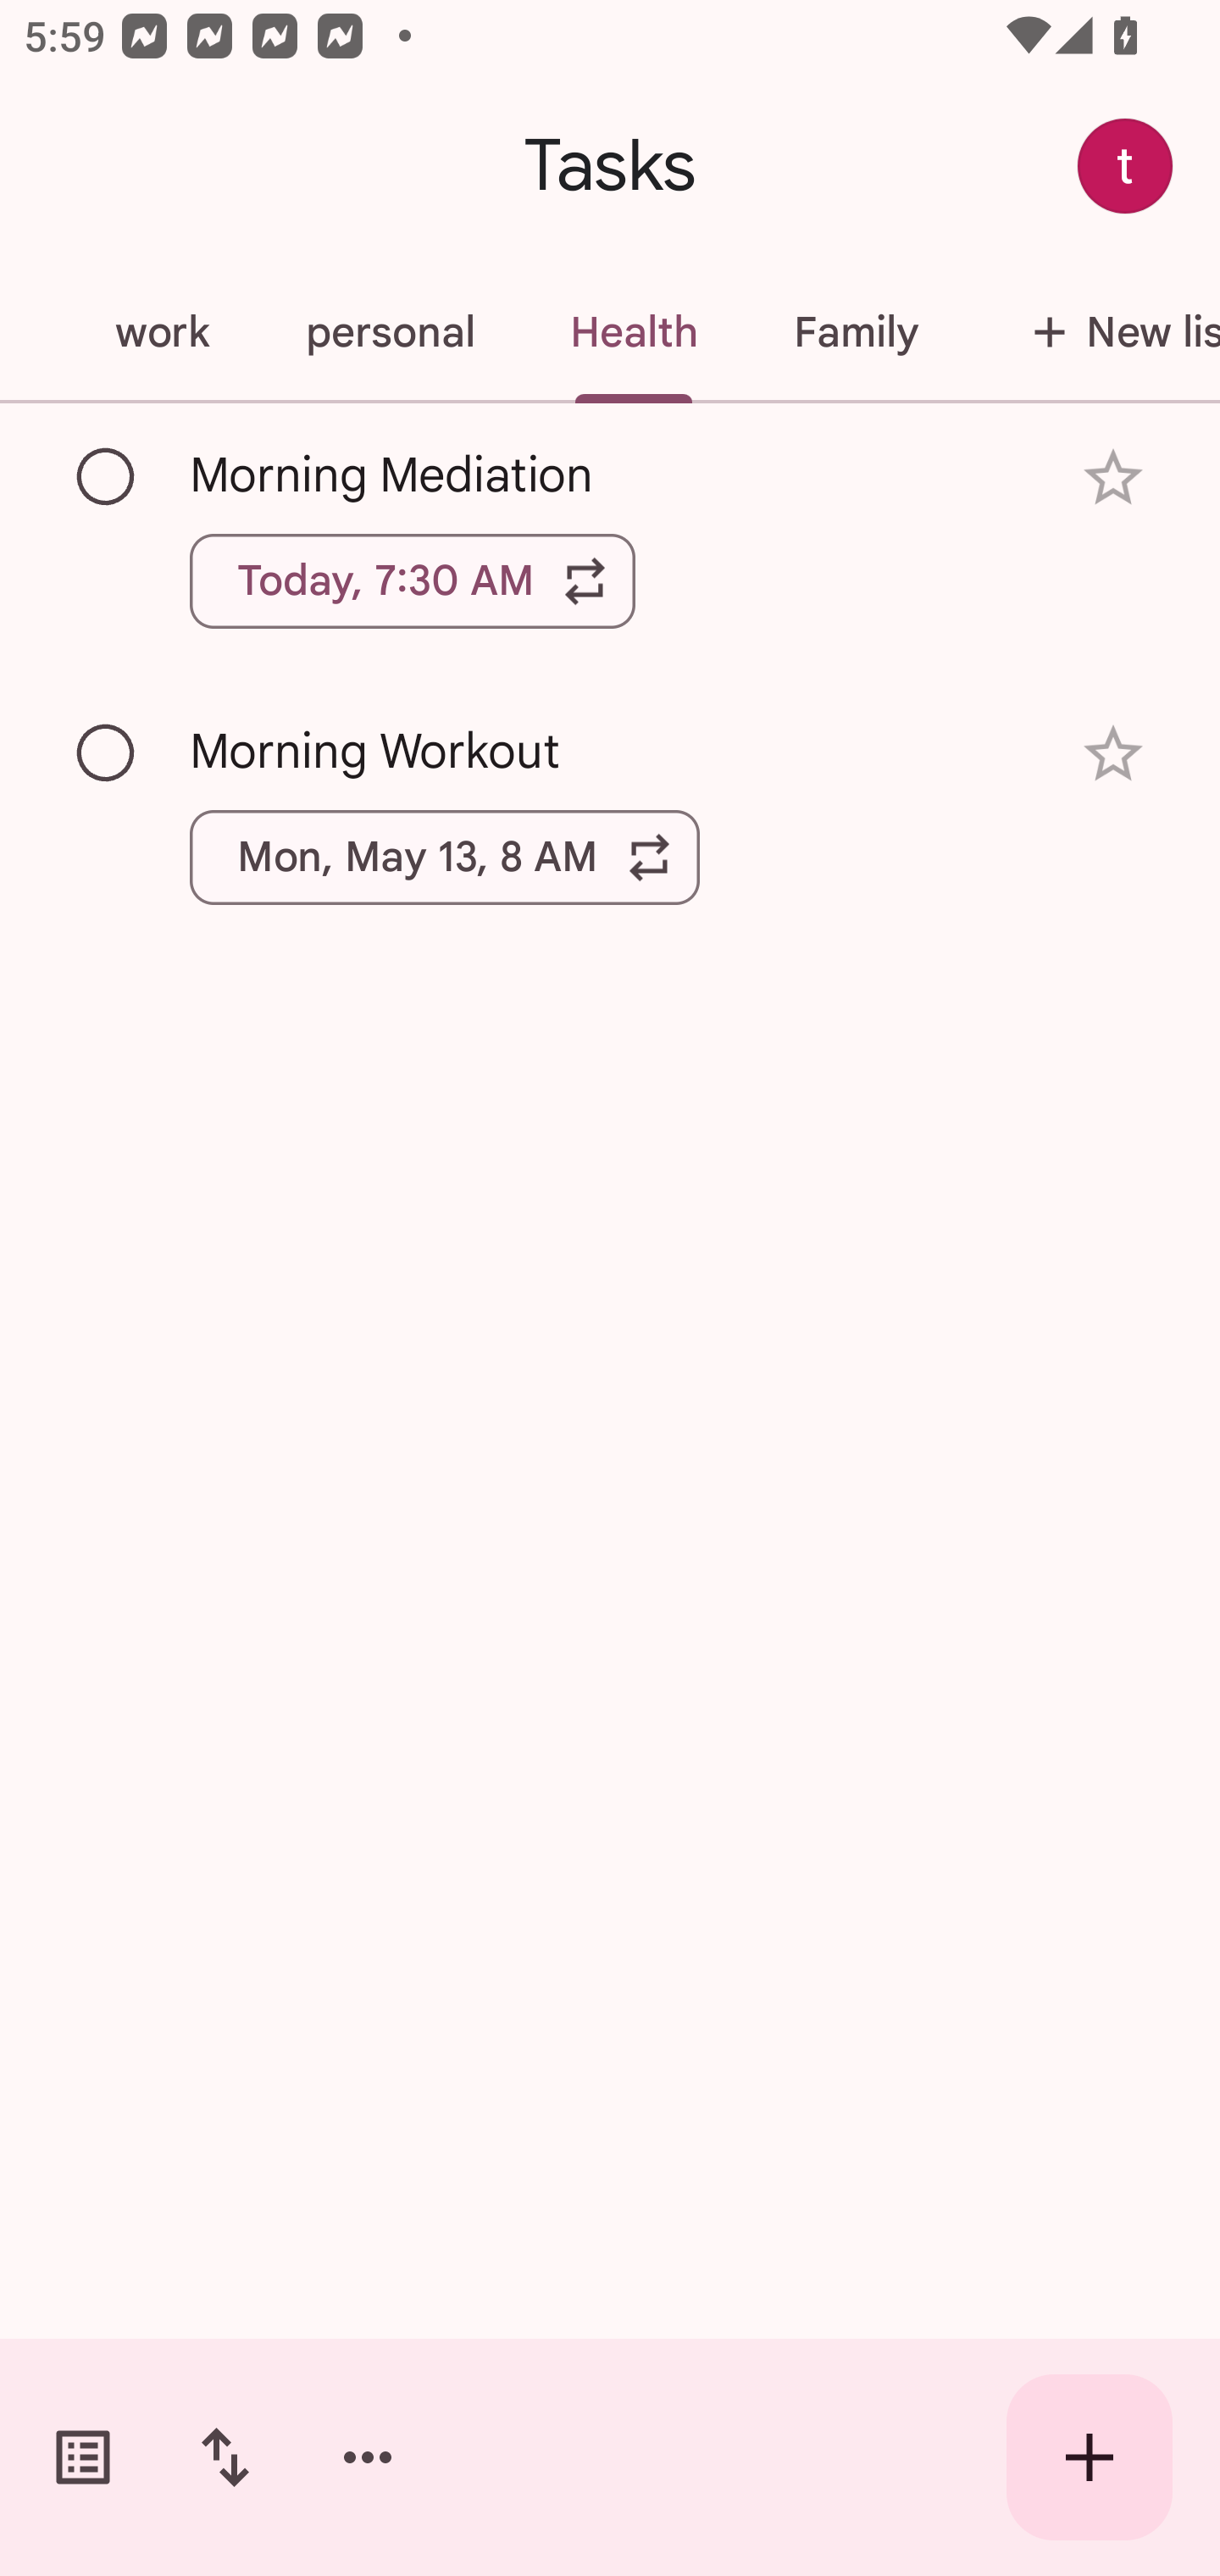 The height and width of the screenshot is (2576, 1220). Describe the element at coordinates (368, 2457) in the screenshot. I see `More options` at that location.